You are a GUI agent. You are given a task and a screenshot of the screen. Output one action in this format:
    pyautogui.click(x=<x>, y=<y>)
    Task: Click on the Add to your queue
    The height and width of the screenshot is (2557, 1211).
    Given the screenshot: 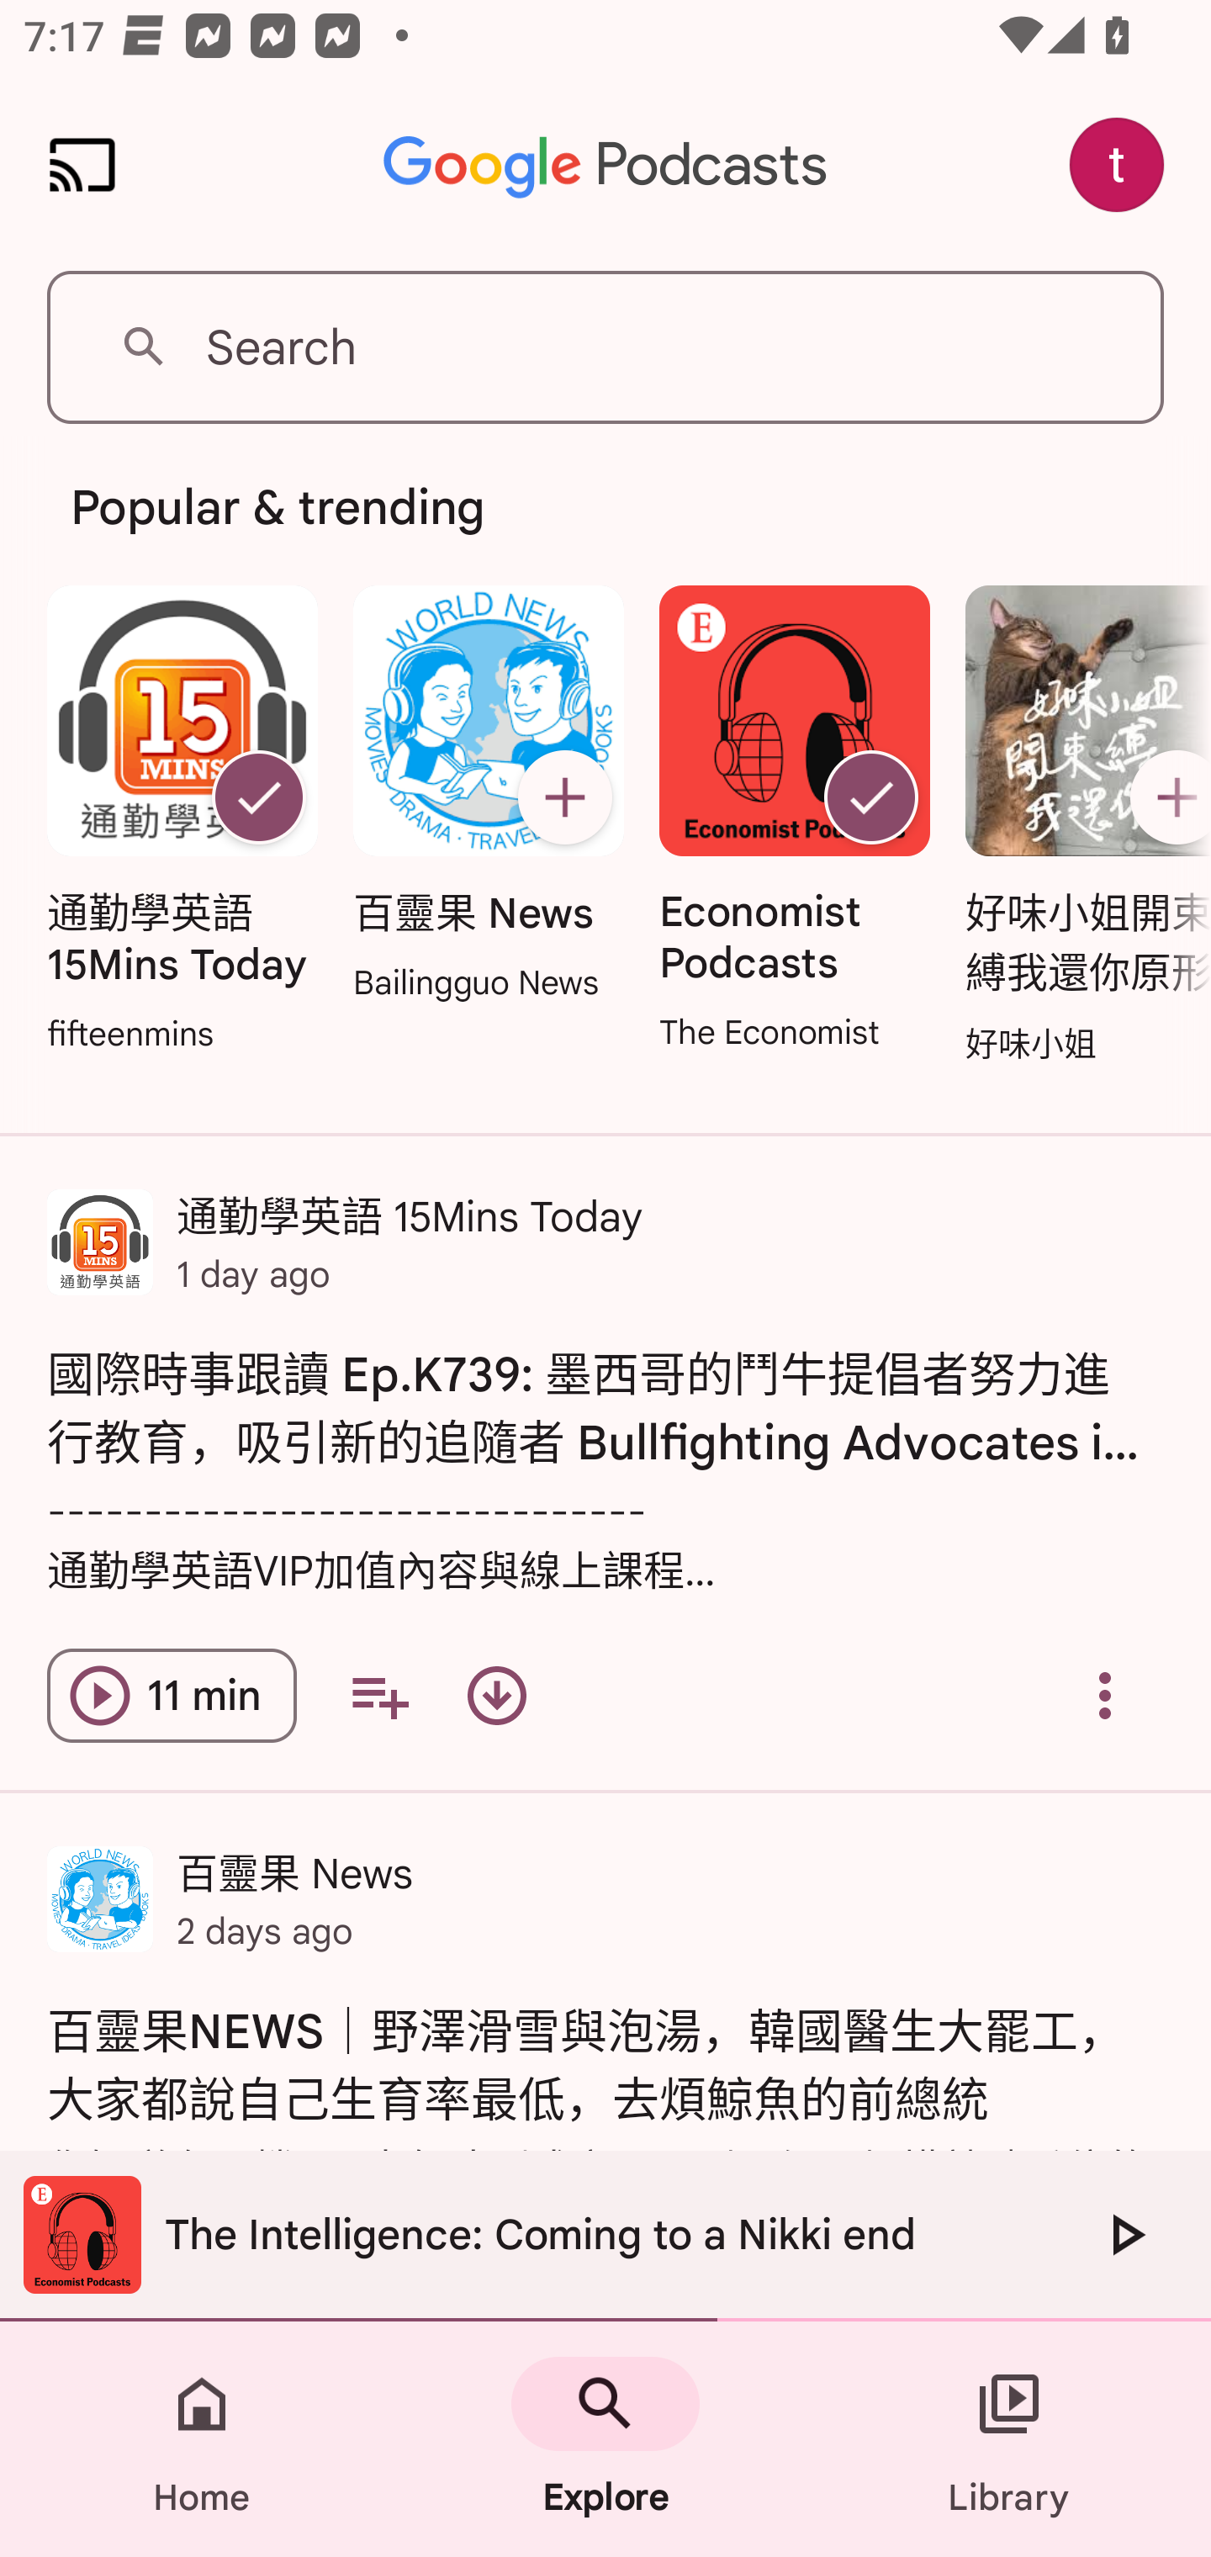 What is the action you would take?
    pyautogui.click(x=379, y=1696)
    